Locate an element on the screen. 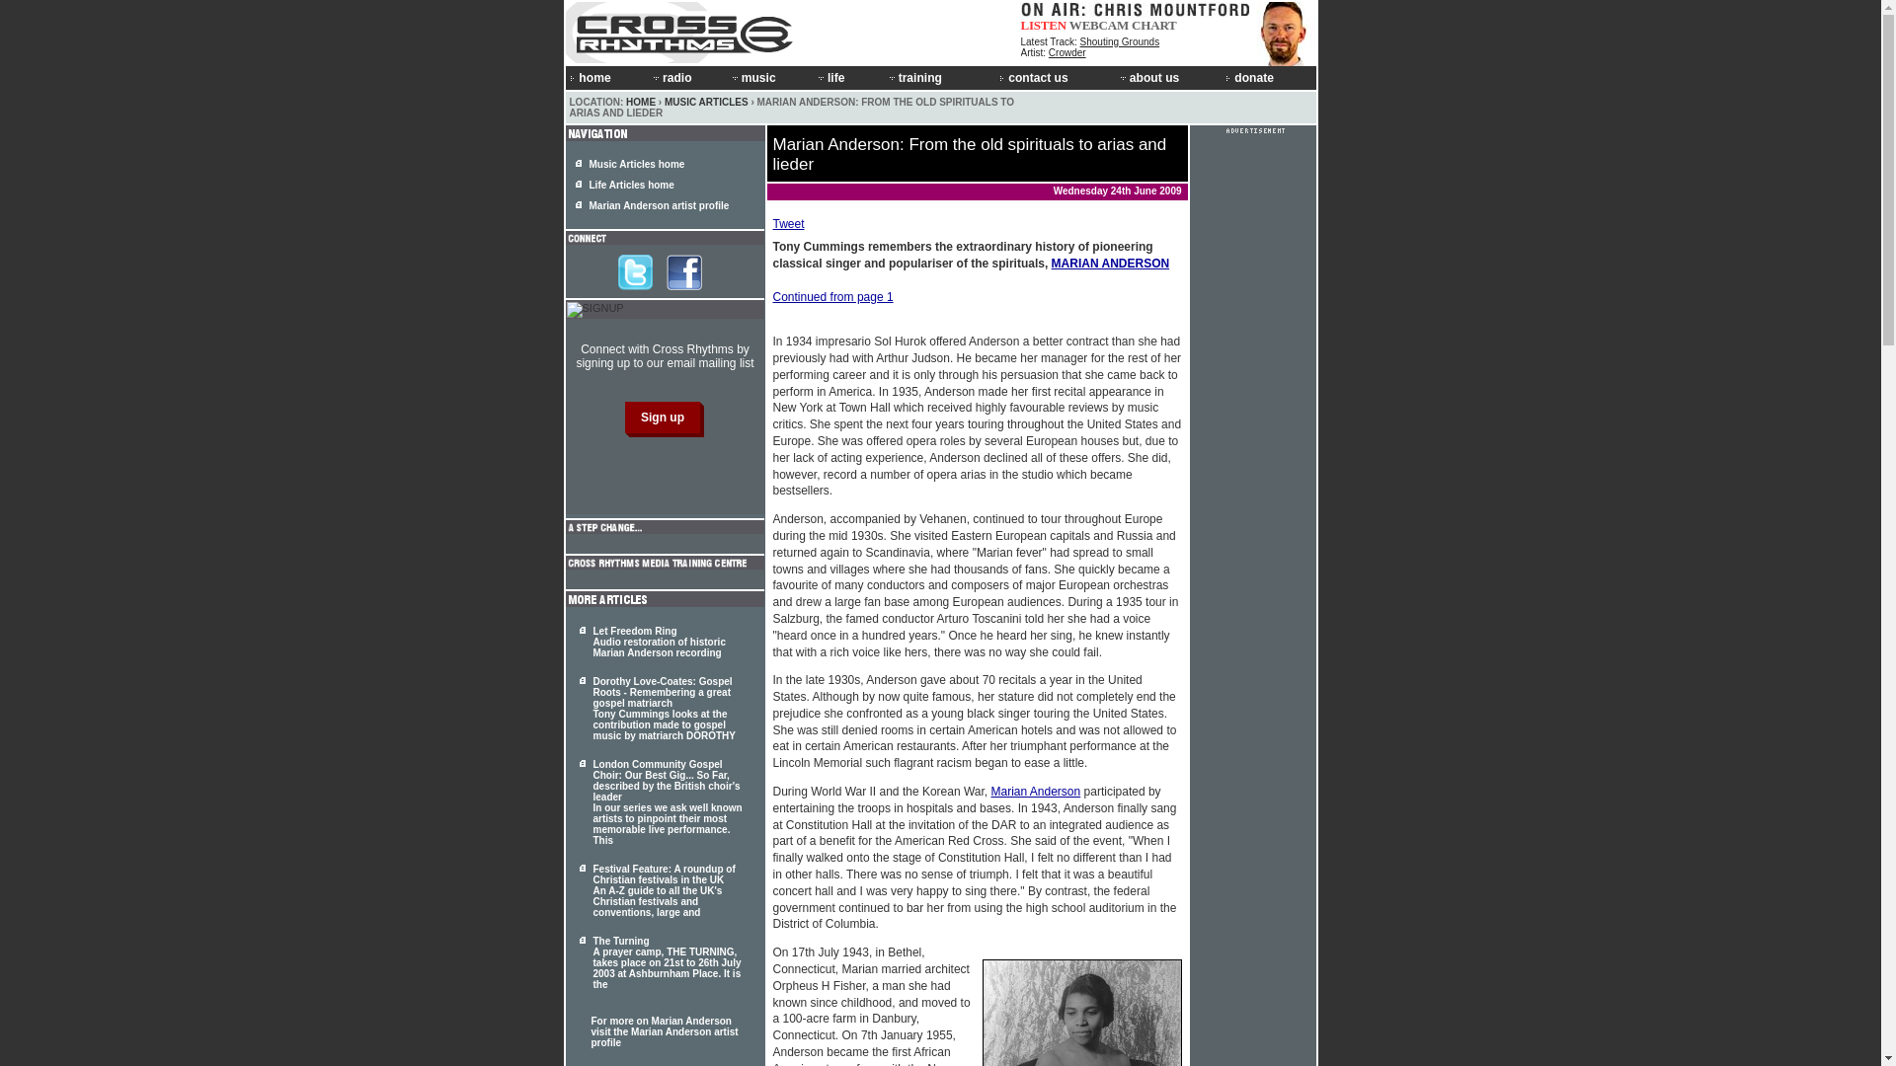 The image size is (1896, 1066). contact us is located at coordinates (1057, 77).